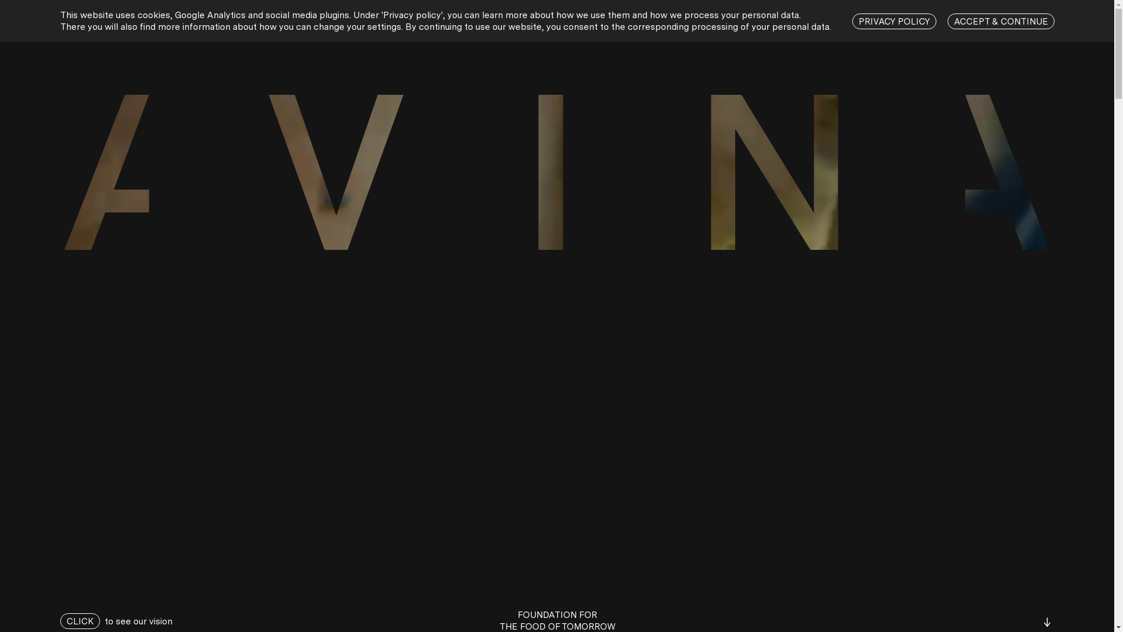  What do you see at coordinates (80, 621) in the screenshot?
I see `CLICK` at bounding box center [80, 621].